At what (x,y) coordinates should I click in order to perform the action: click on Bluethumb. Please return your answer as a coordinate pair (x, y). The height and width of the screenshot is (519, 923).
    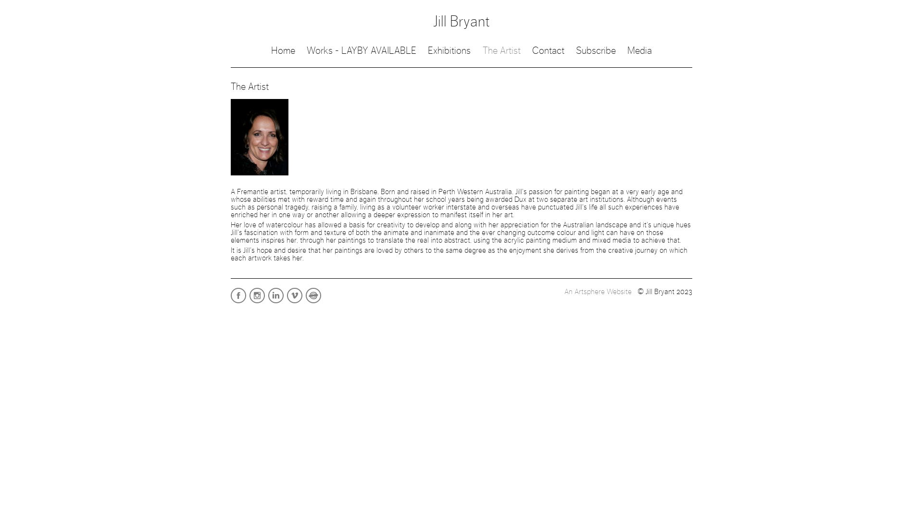
    Looking at the image, I should click on (314, 303).